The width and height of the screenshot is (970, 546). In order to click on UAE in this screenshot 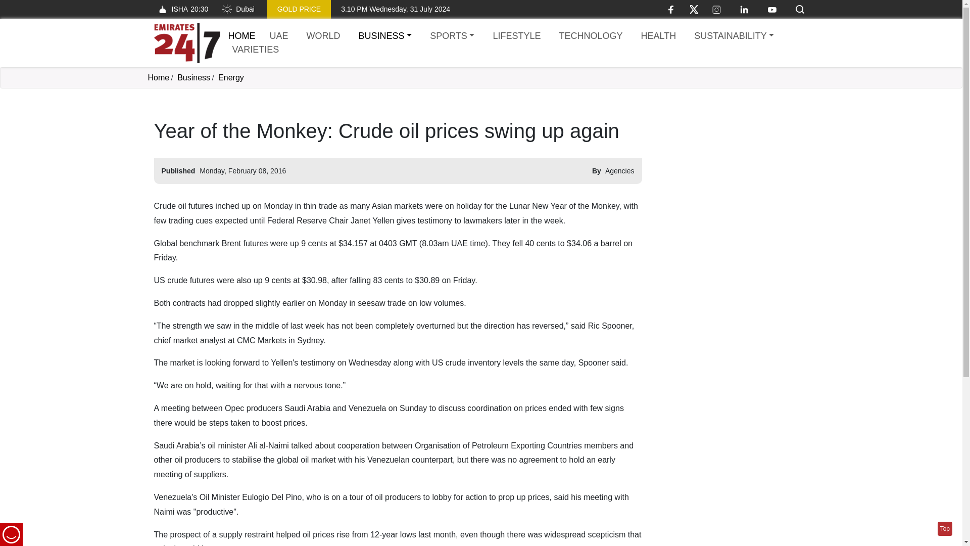, I will do `click(279, 36)`.